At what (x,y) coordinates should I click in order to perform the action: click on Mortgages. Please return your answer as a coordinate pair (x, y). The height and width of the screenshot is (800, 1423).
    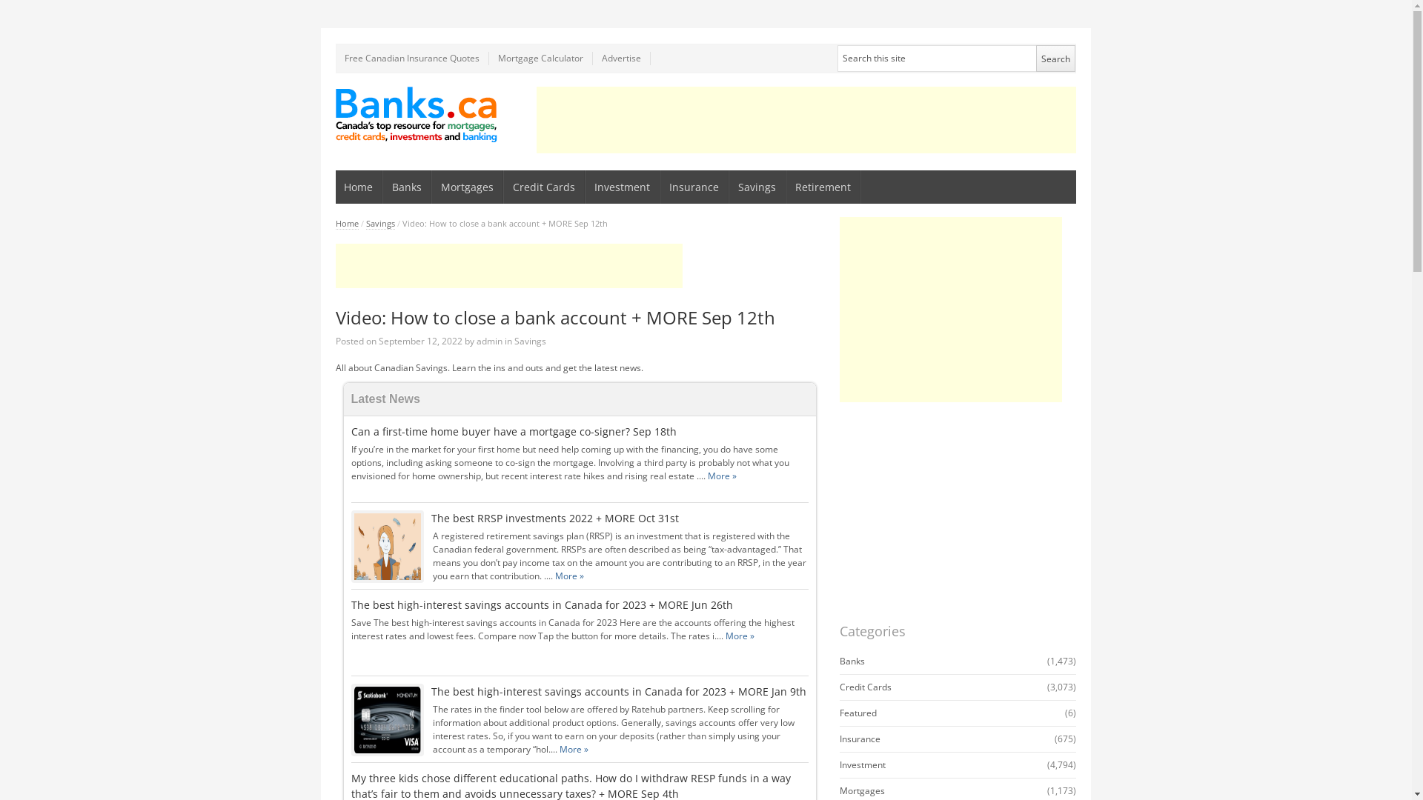
    Looking at the image, I should click on (861, 791).